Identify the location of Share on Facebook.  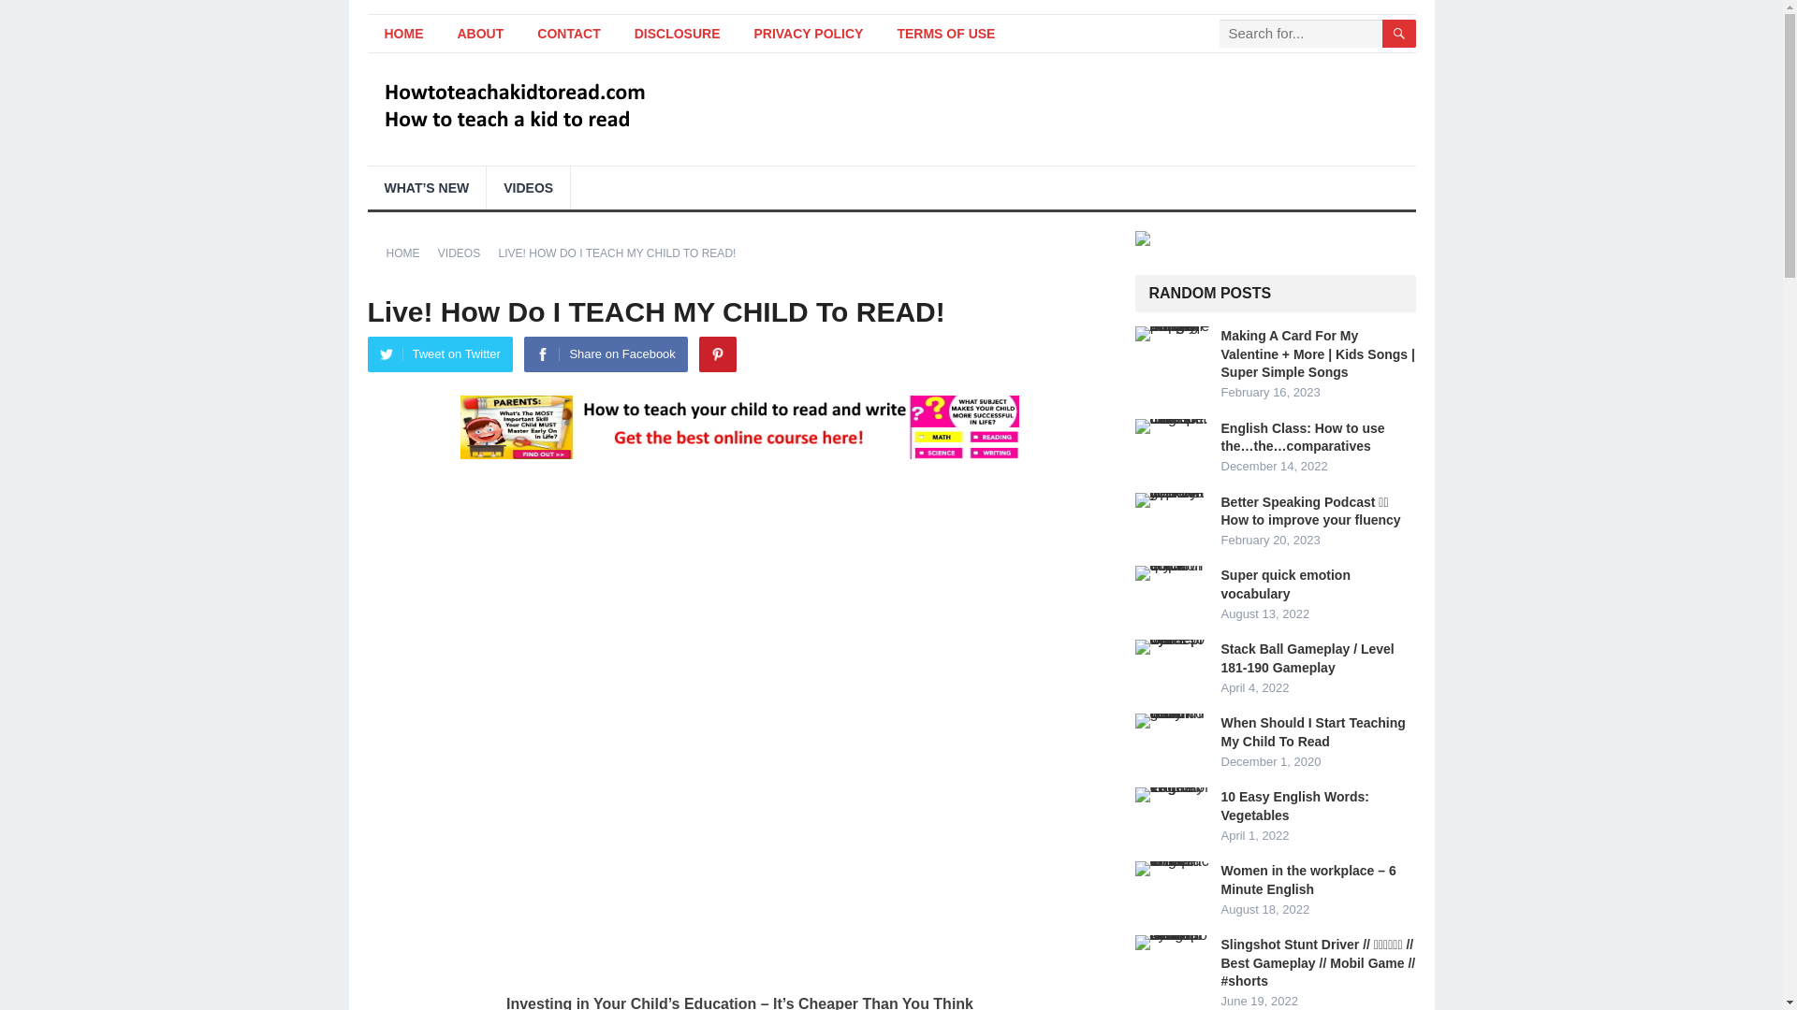
(605, 353).